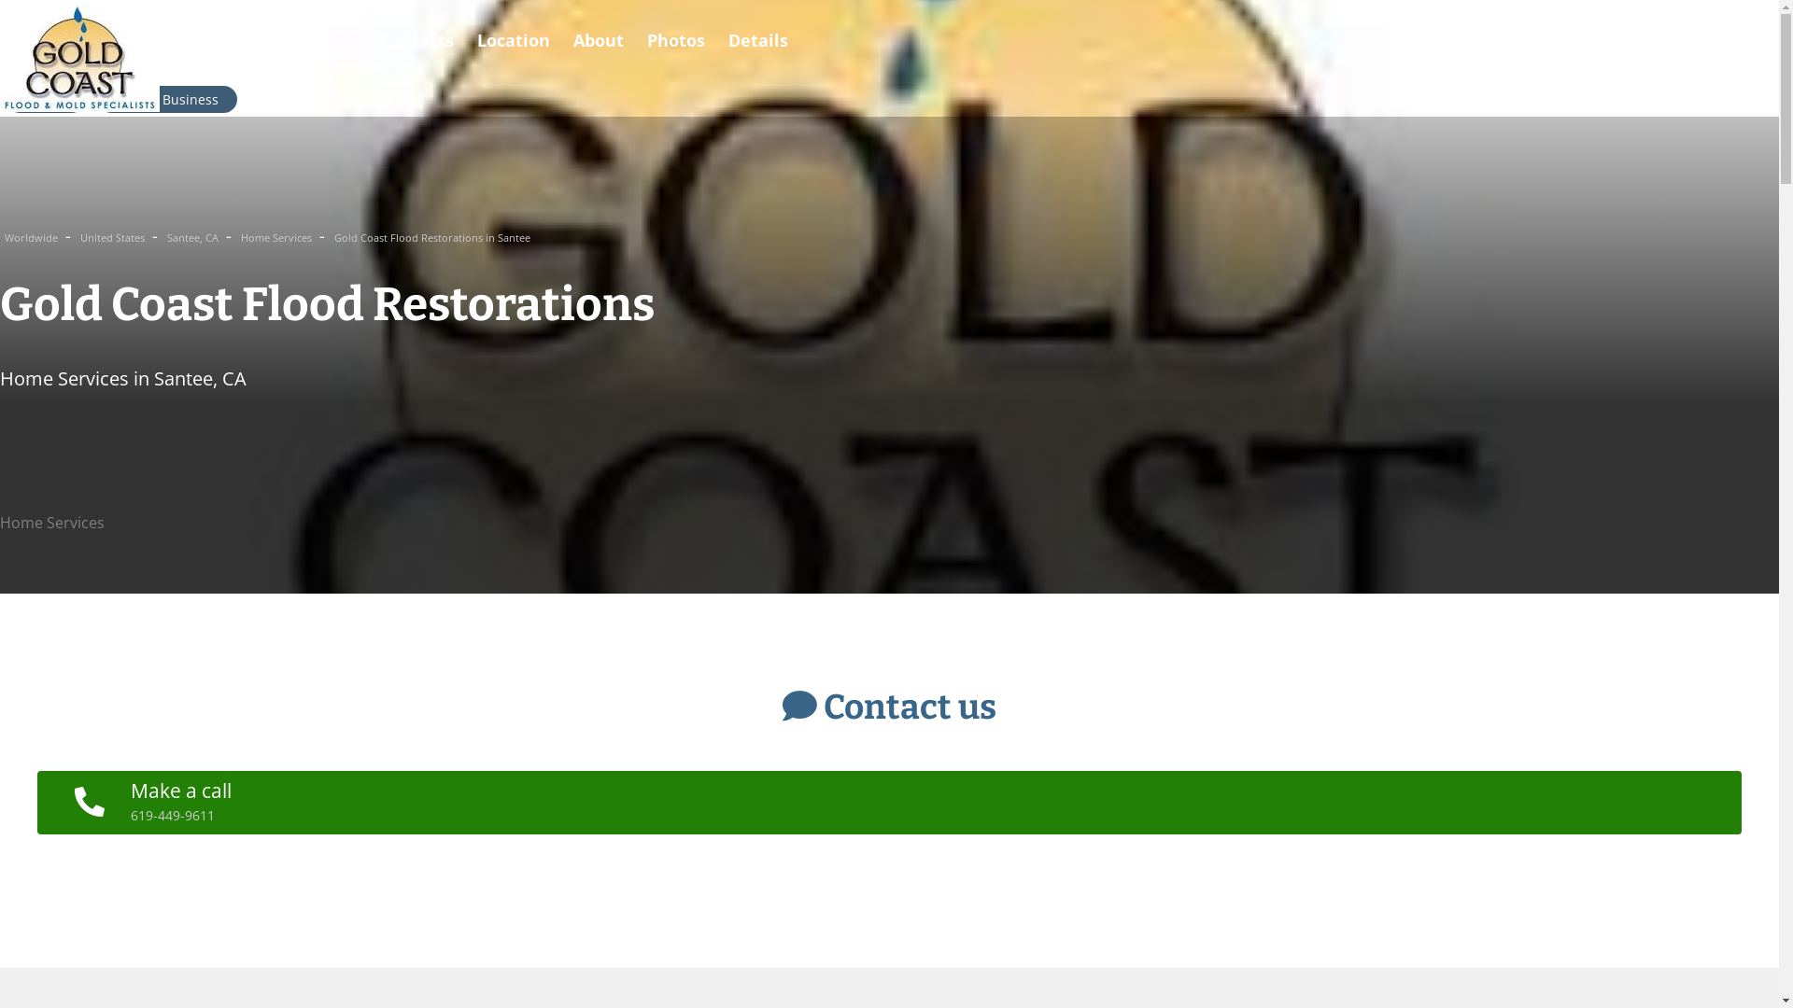  I want to click on United States, so click(114, 237).